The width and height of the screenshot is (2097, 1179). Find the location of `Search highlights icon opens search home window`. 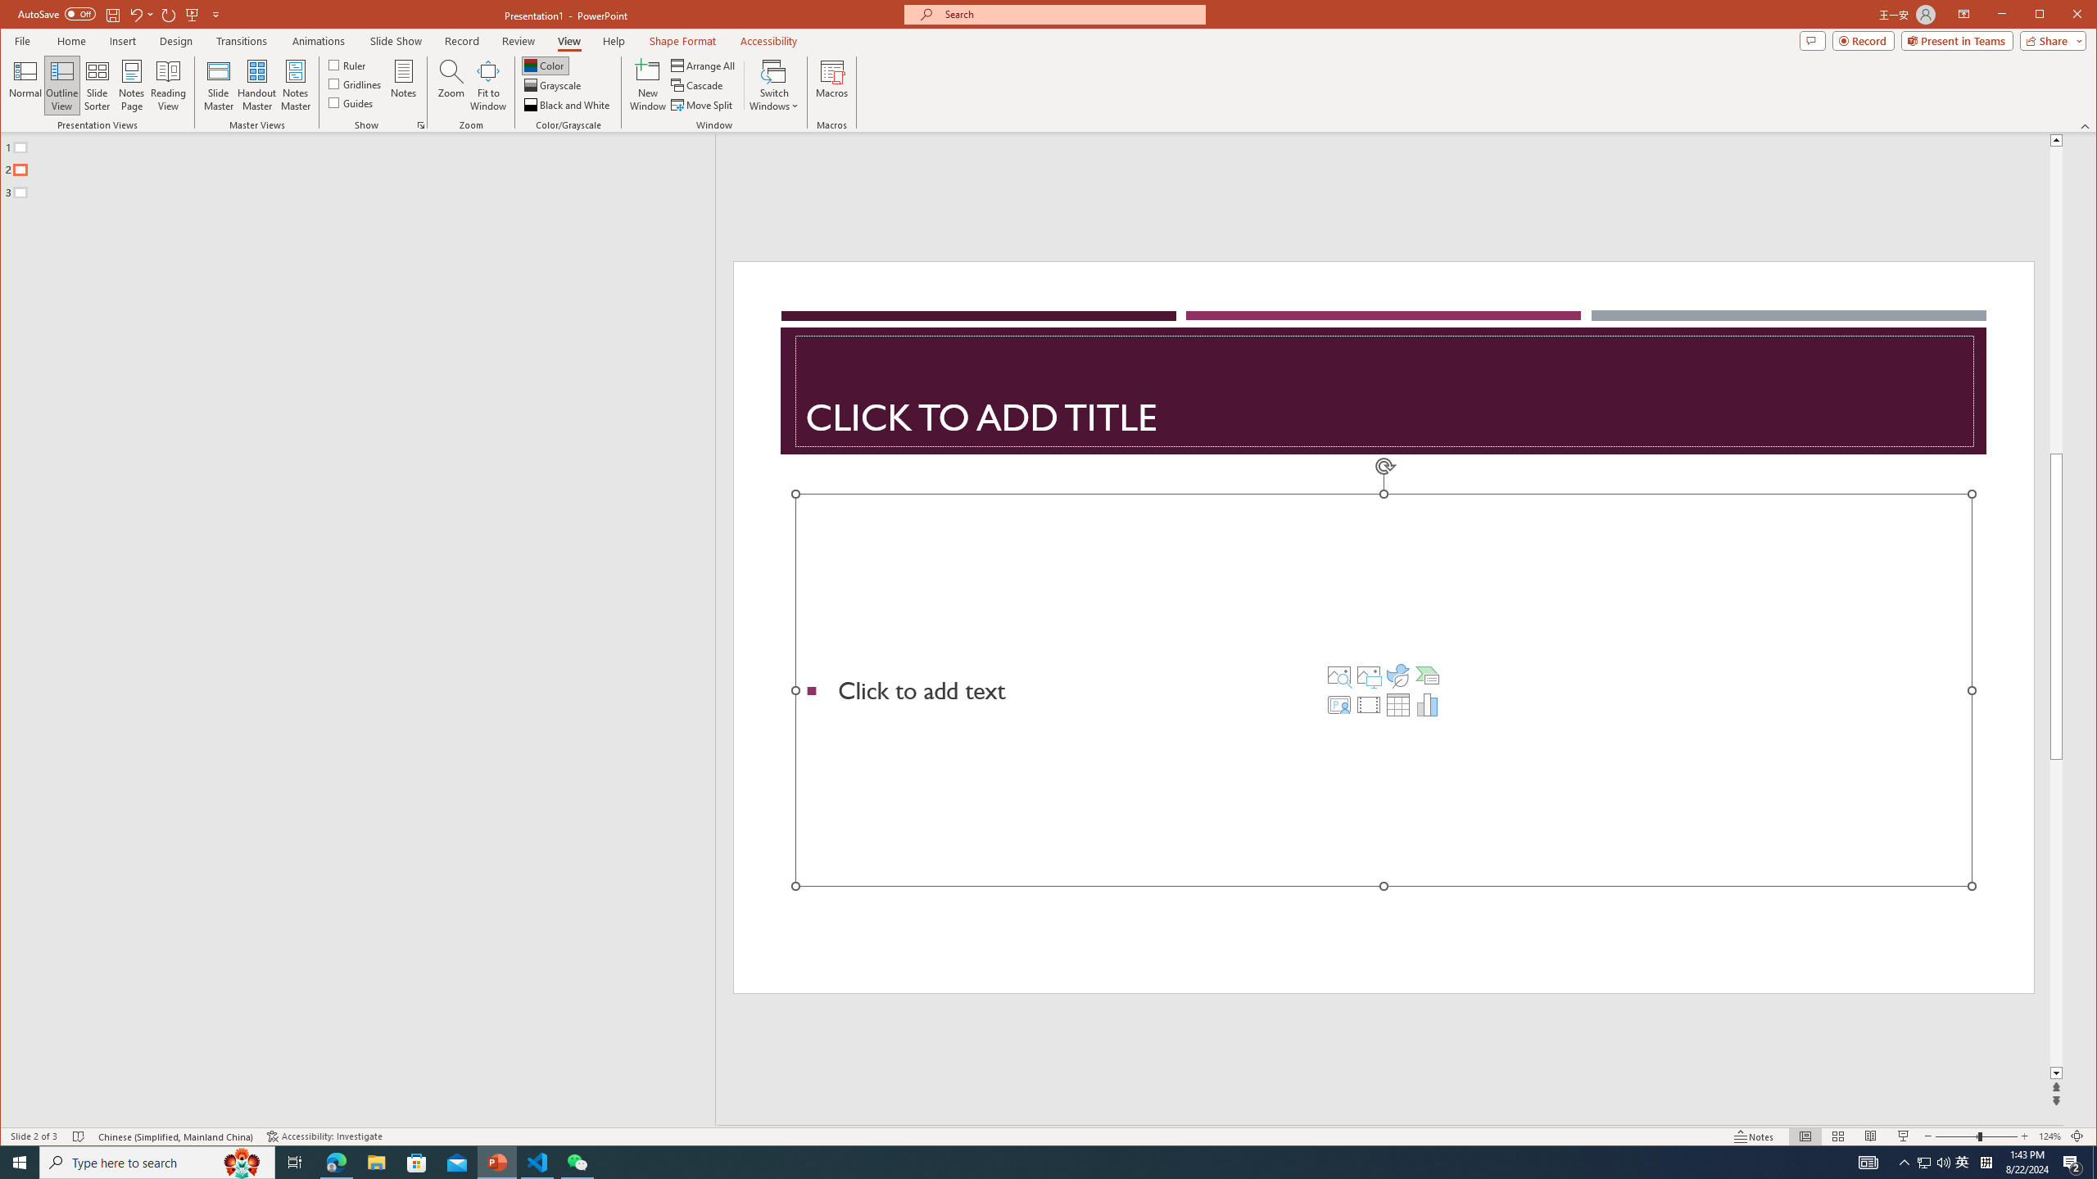

Search highlights icon opens search home window is located at coordinates (242, 41).